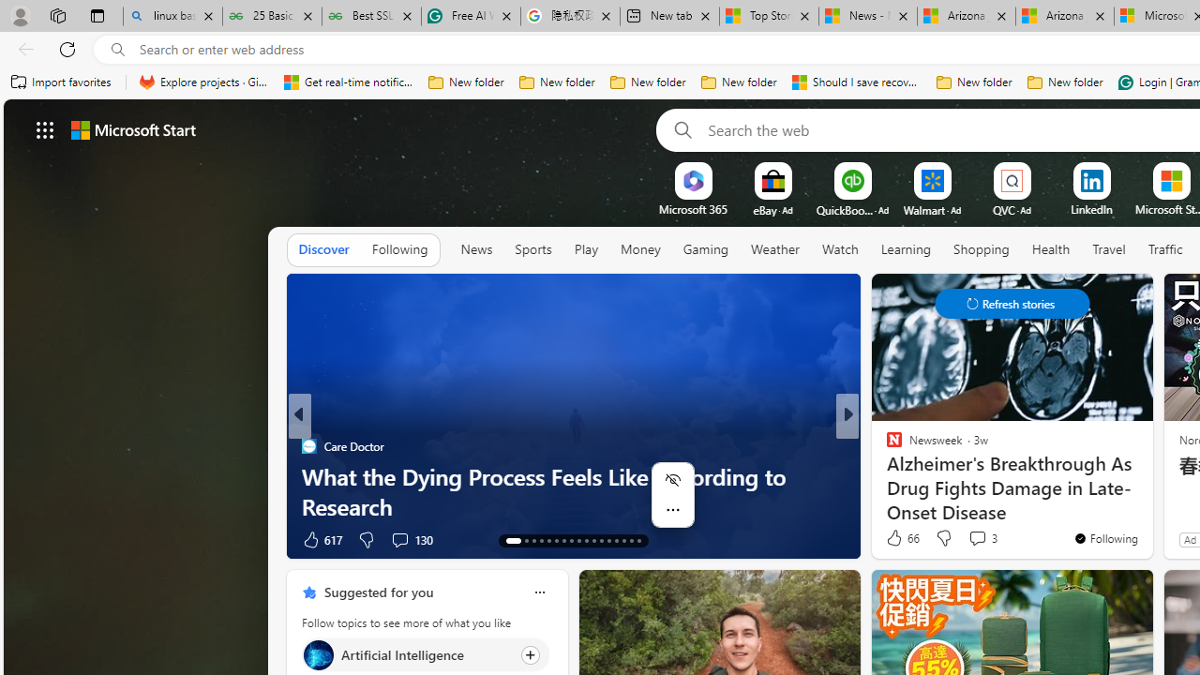 The height and width of the screenshot is (675, 1200). What do you see at coordinates (639, 540) in the screenshot?
I see `AutomationID: tab-29` at bounding box center [639, 540].